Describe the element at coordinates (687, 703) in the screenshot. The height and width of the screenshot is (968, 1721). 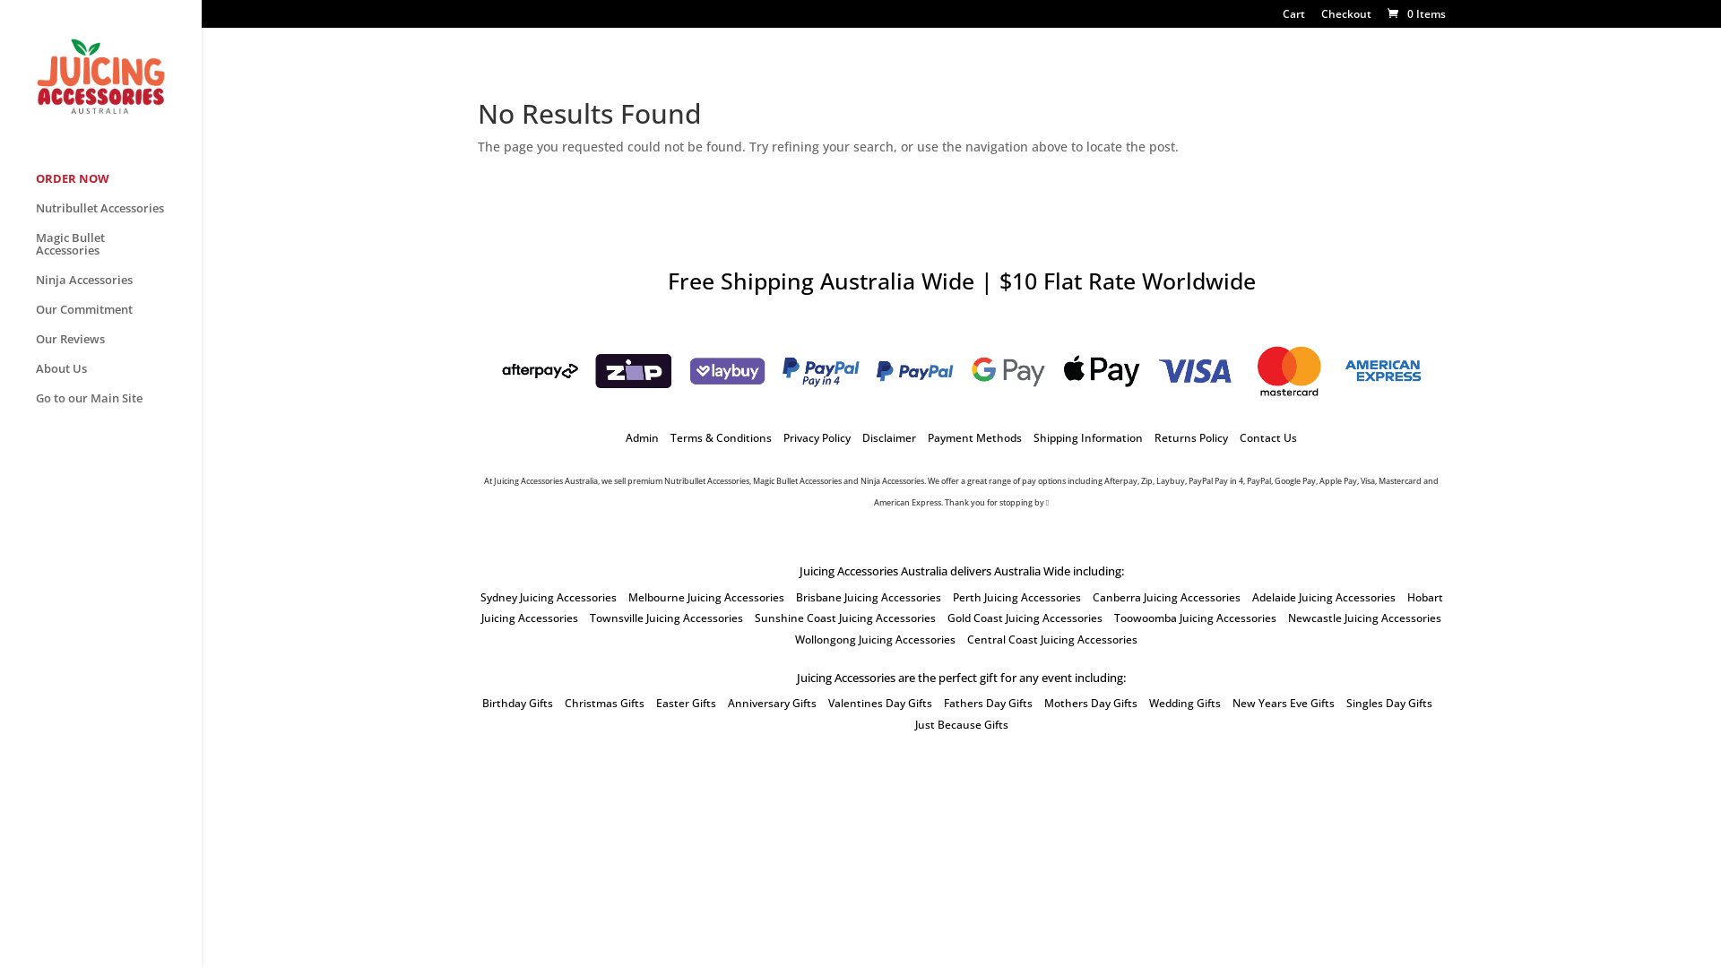
I see `Easter Gifts` at that location.